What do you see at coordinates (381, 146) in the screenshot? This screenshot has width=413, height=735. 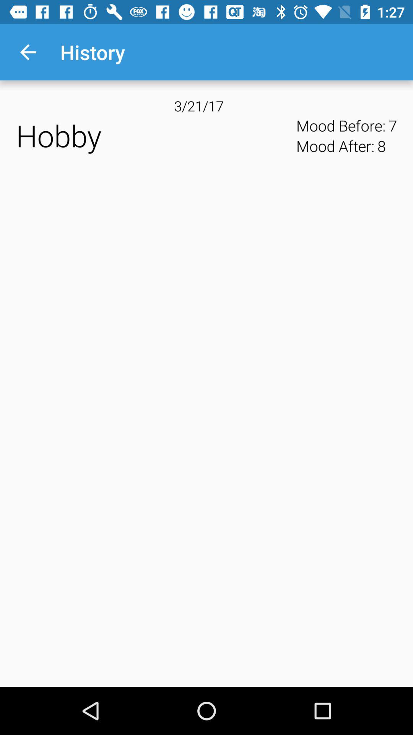 I see `choose item below mood before: item` at bounding box center [381, 146].